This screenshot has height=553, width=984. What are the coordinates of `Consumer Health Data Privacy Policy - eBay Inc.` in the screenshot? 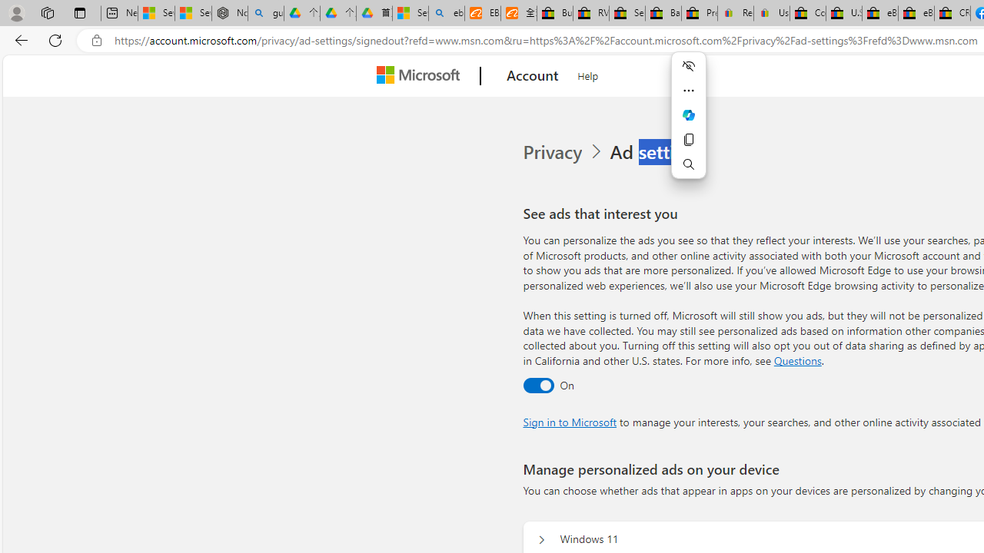 It's located at (807, 14).